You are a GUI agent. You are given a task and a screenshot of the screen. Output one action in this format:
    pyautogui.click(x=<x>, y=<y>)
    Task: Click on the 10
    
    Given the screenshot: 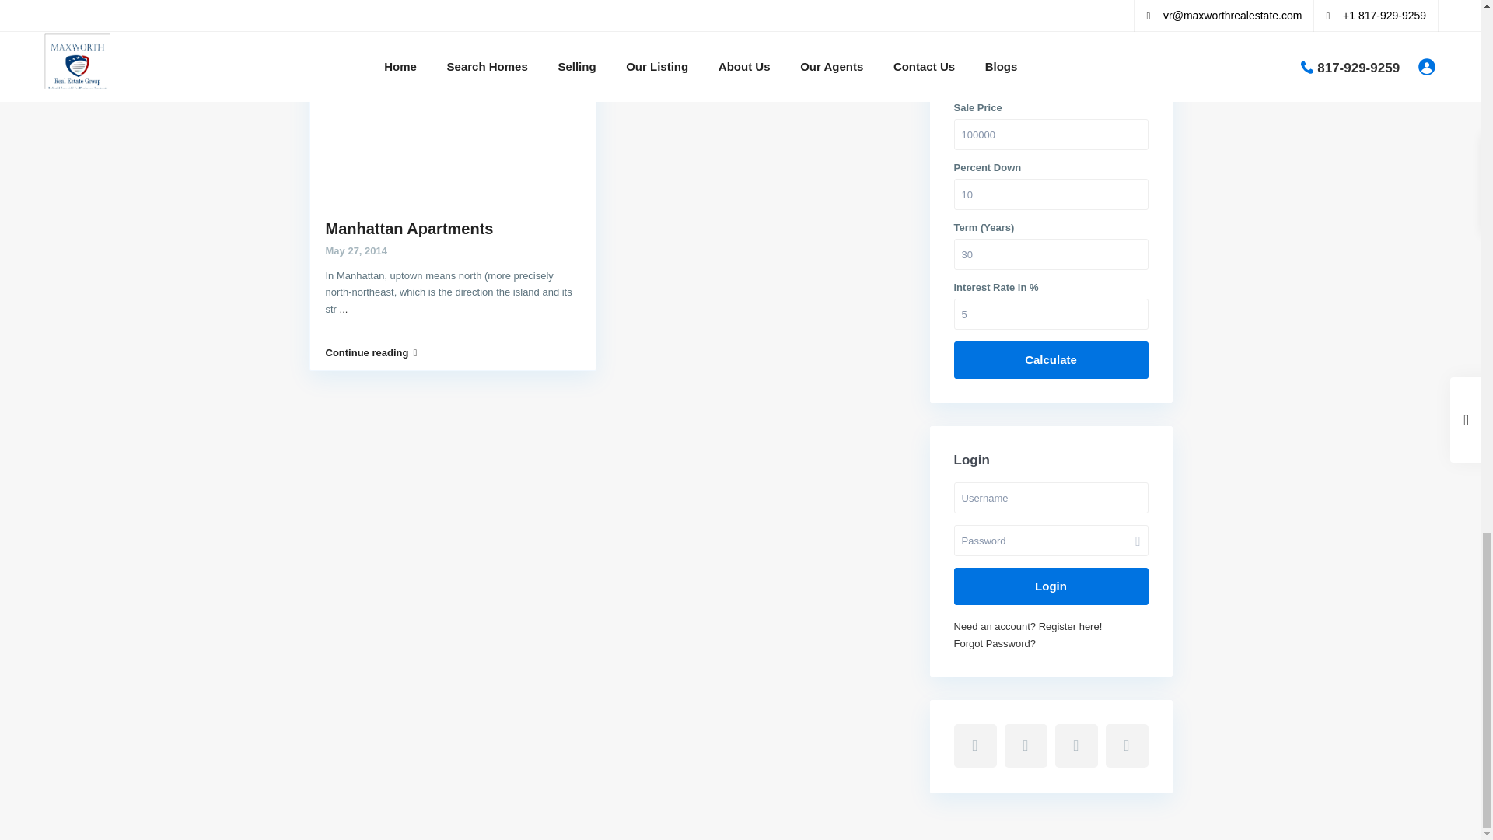 What is the action you would take?
    pyautogui.click(x=1051, y=194)
    